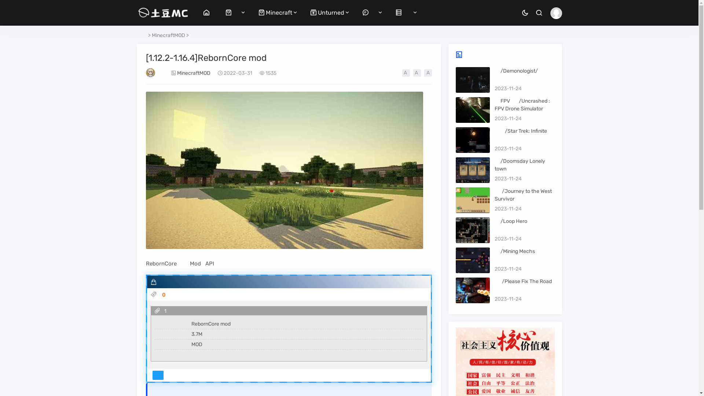 The image size is (704, 396). Describe the element at coordinates (327, 12) in the screenshot. I see `Unturned` at that location.